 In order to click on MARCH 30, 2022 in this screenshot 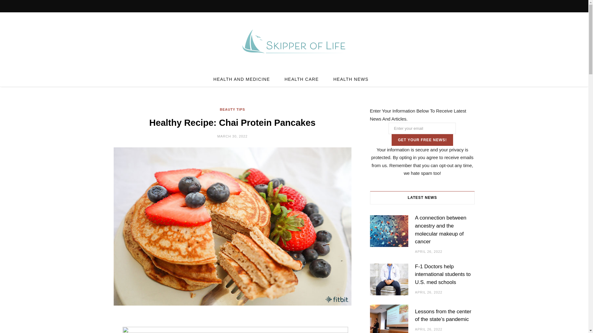, I will do `click(233, 136)`.